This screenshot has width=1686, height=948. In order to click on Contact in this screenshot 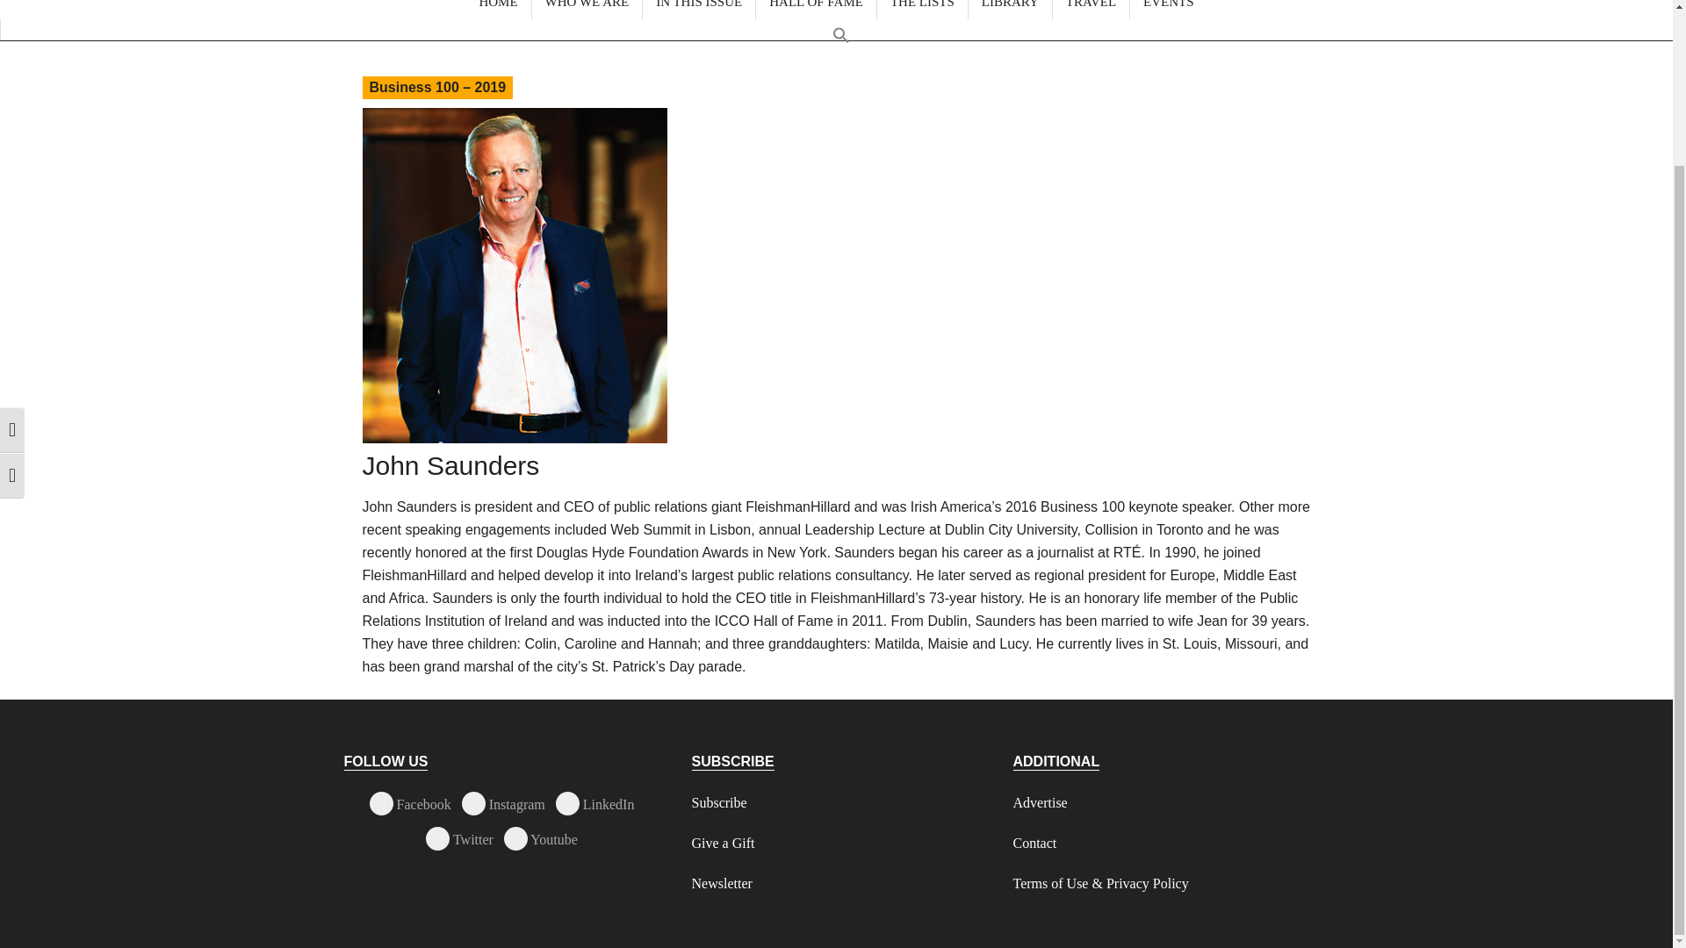, I will do `click(1034, 843)`.